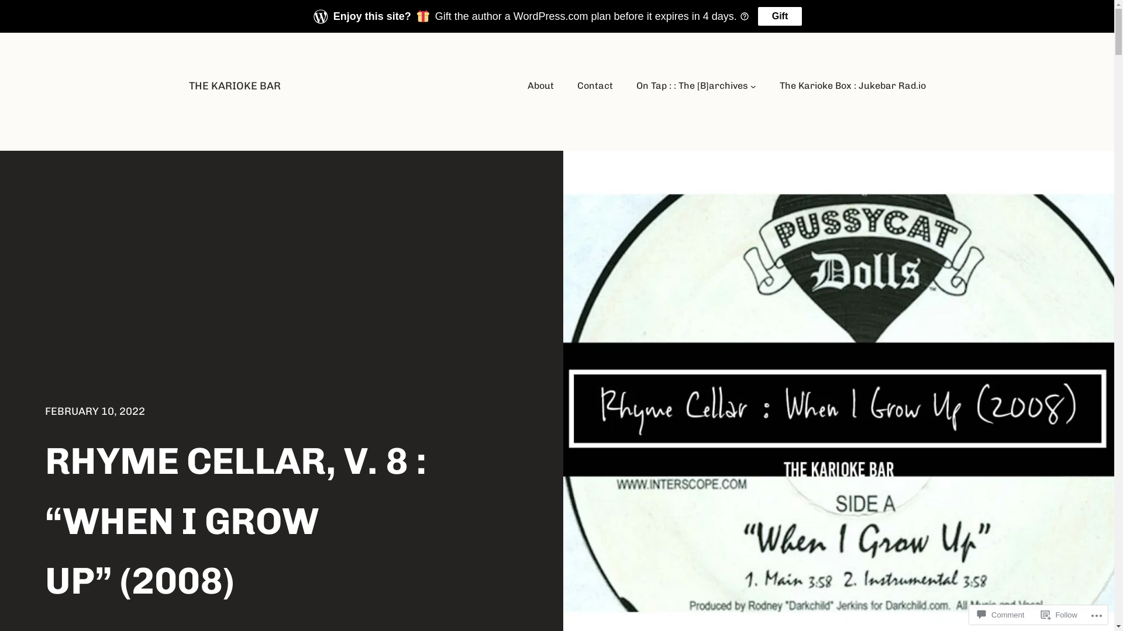 This screenshot has height=631, width=1123. I want to click on The Karioke Box : Jukebar Rad.io, so click(852, 86).